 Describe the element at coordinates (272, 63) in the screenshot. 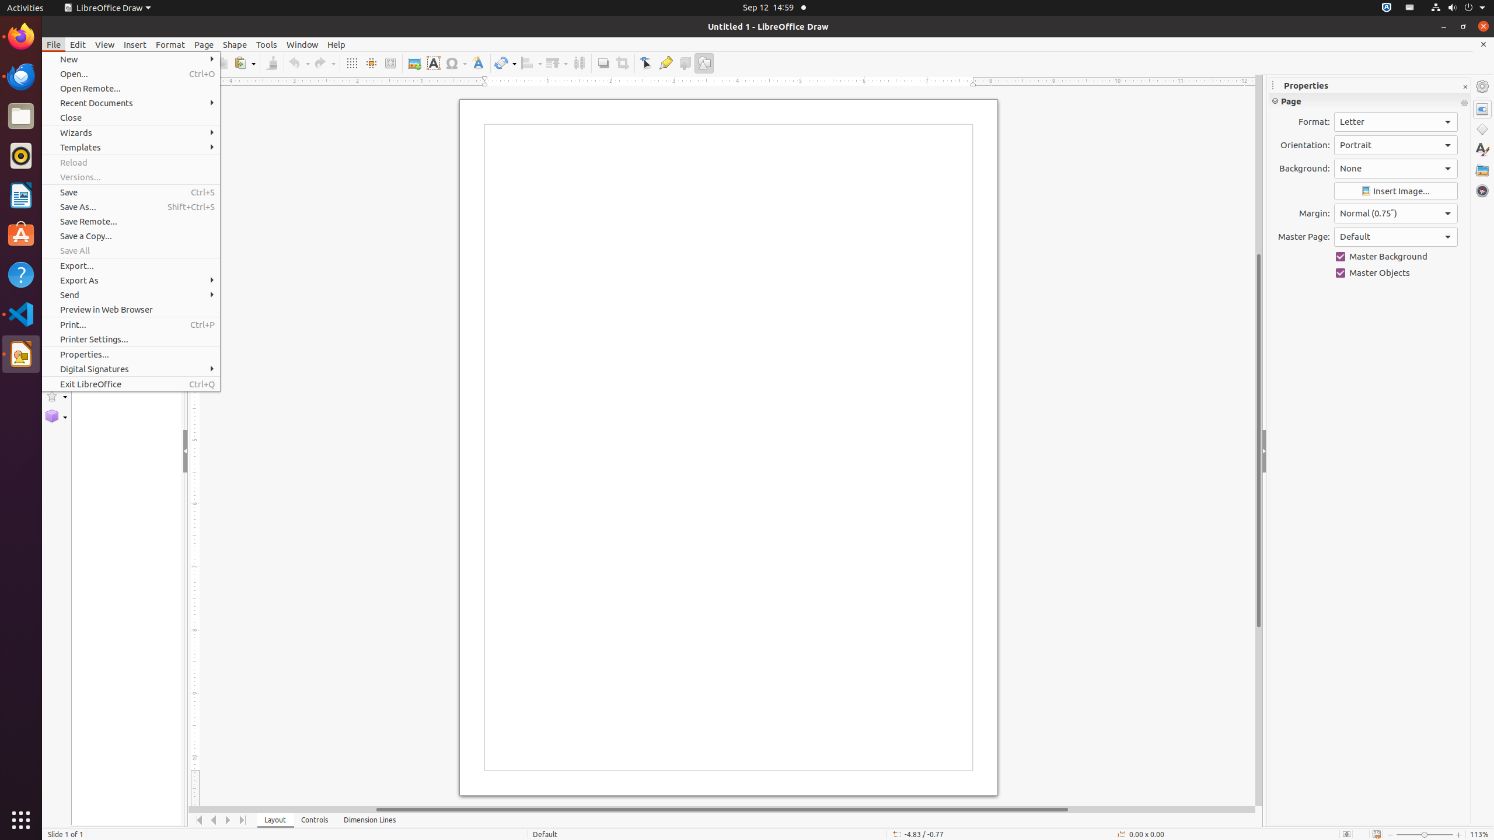

I see `Clone` at that location.